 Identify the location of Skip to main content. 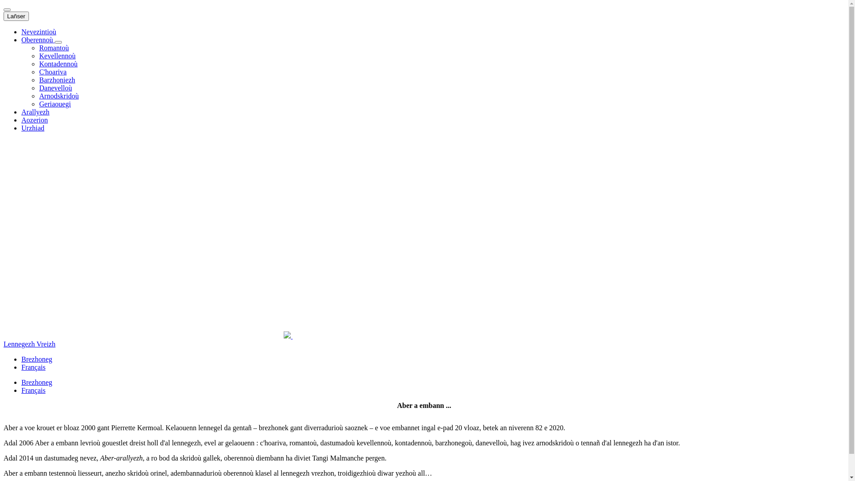
(4, 4).